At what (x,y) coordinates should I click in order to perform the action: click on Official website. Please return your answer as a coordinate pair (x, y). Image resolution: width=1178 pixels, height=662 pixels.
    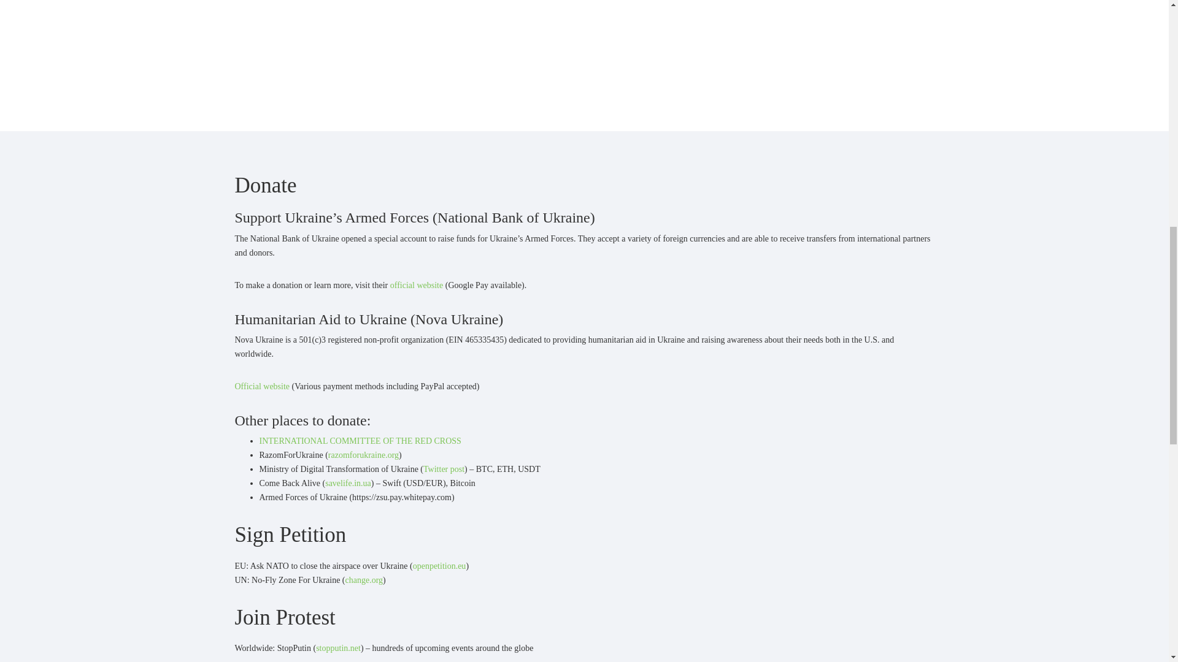
    Looking at the image, I should click on (262, 386).